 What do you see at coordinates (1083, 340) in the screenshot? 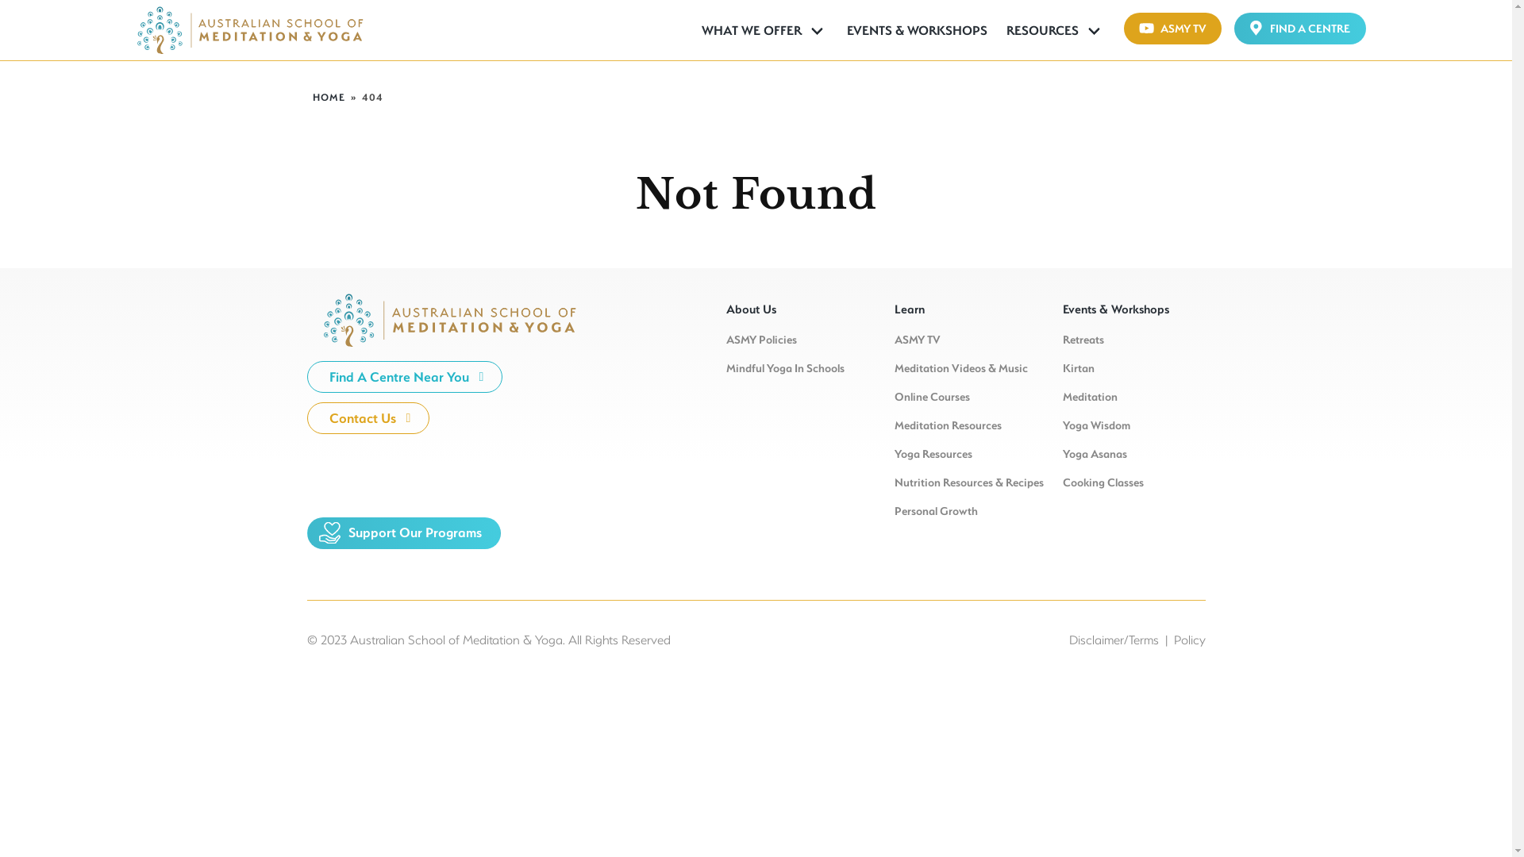
I see `Retreats` at bounding box center [1083, 340].